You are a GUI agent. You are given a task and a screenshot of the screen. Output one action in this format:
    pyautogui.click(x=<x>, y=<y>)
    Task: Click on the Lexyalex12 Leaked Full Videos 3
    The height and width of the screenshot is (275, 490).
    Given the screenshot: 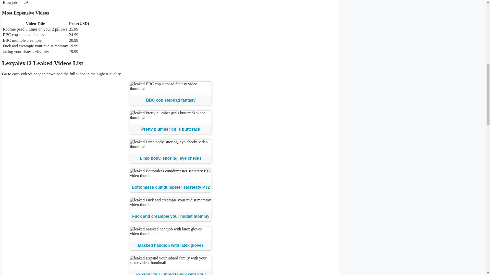 What is the action you would take?
    pyautogui.click(x=170, y=86)
    